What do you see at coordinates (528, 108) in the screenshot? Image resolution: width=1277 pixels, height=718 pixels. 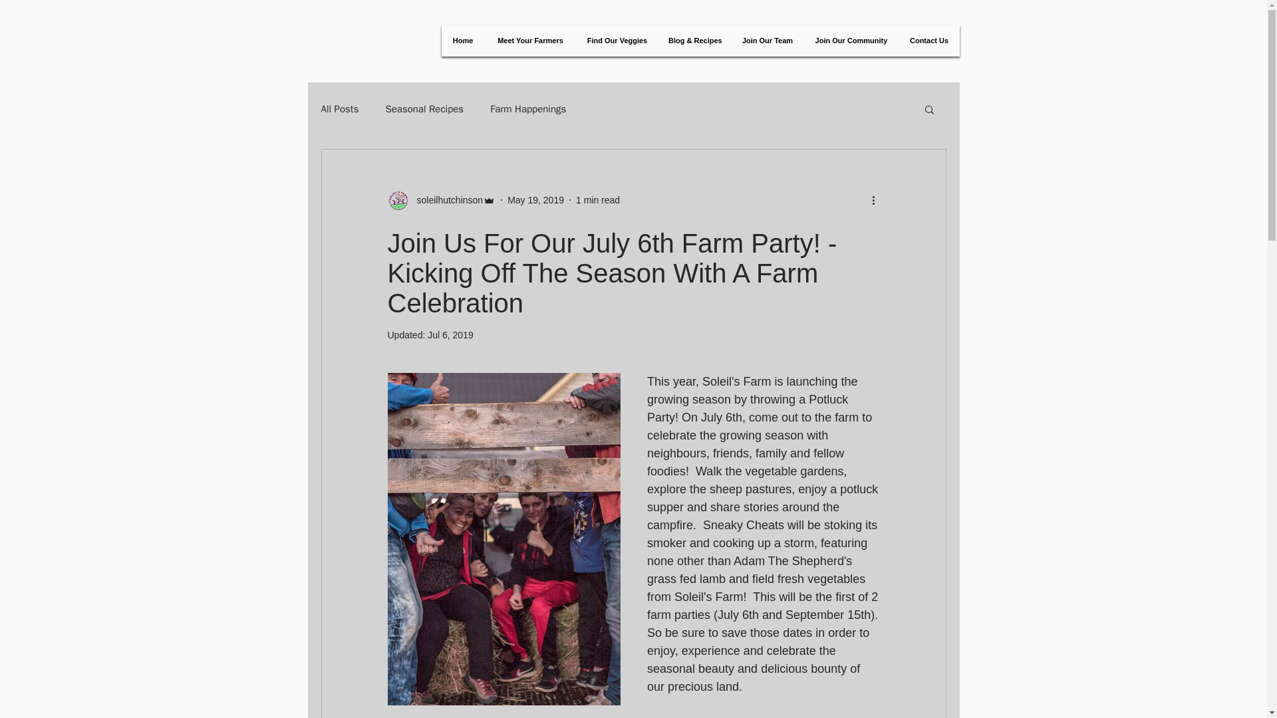 I see `Farm Happenings` at bounding box center [528, 108].